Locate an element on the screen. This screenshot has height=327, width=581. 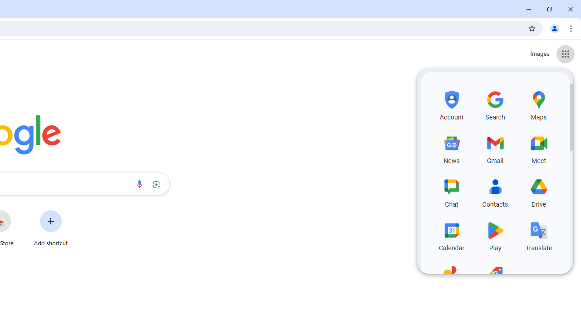
Search by image is located at coordinates (156, 183).